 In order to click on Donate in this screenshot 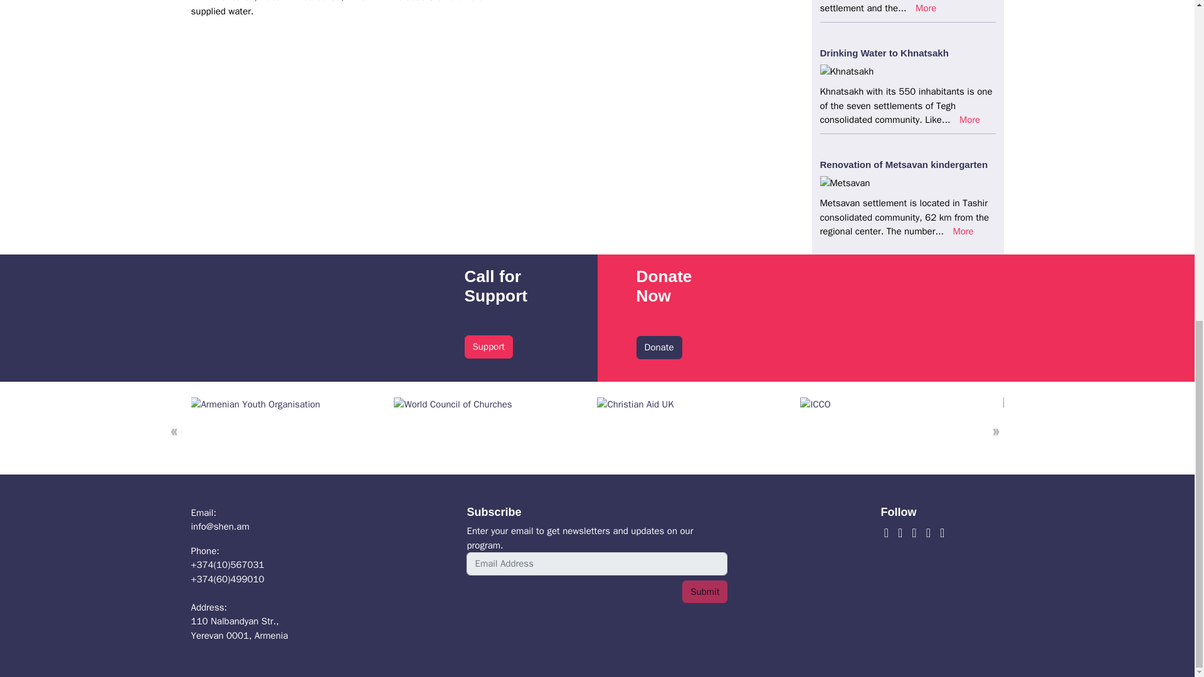, I will do `click(658, 347)`.